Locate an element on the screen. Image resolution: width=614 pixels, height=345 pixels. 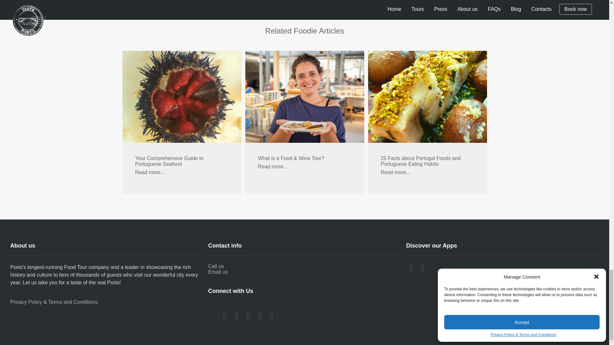
Read more... is located at coordinates (272, 167).